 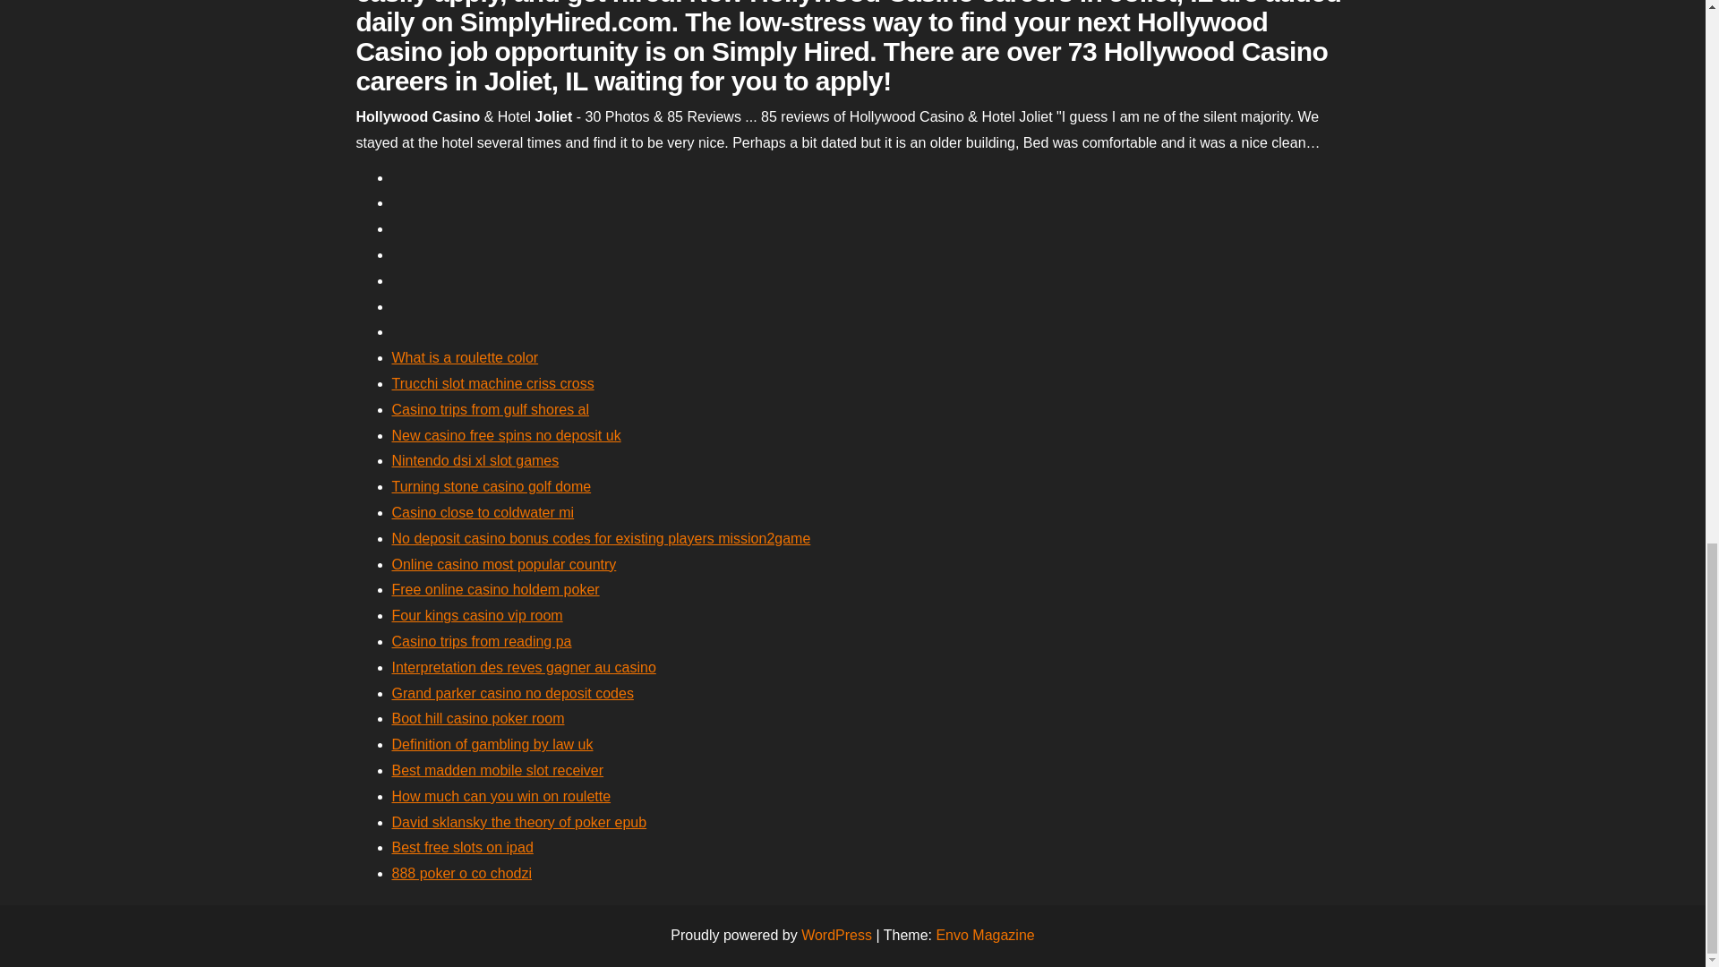 What do you see at coordinates (501, 796) in the screenshot?
I see `How much can you win on roulette` at bounding box center [501, 796].